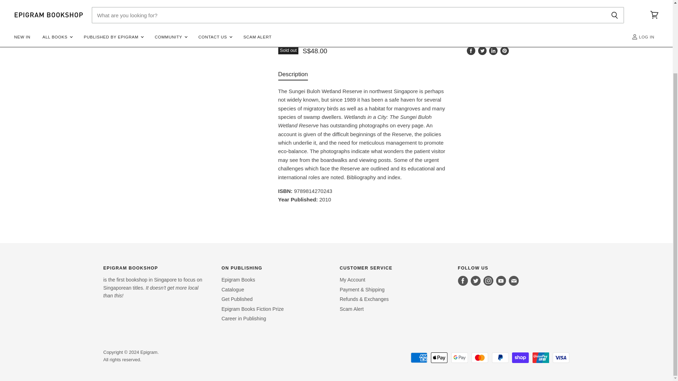  I want to click on E-mail, so click(513, 281).